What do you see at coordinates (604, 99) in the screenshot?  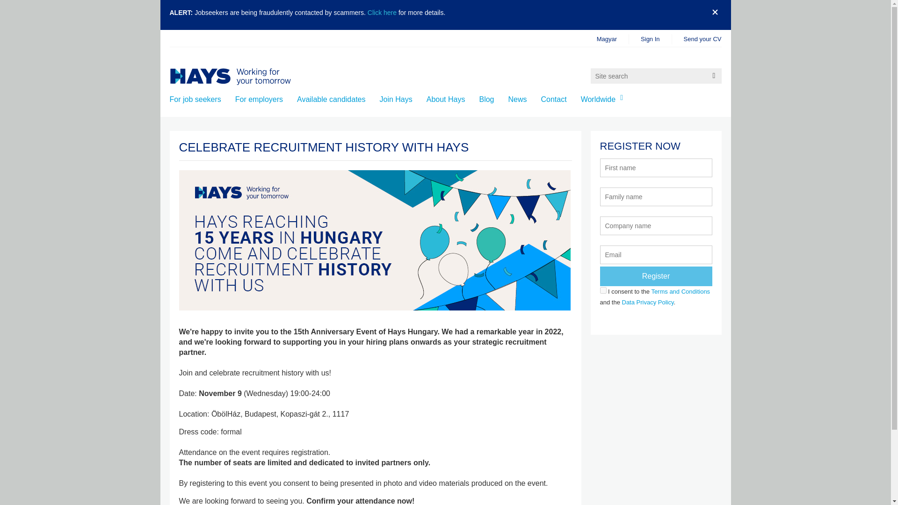 I see `Worldwide` at bounding box center [604, 99].